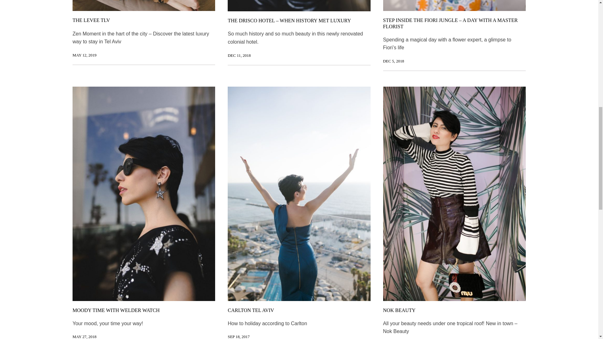 The image size is (603, 339). I want to click on Permalink to Moody Time with Welder Watch, so click(84, 336).